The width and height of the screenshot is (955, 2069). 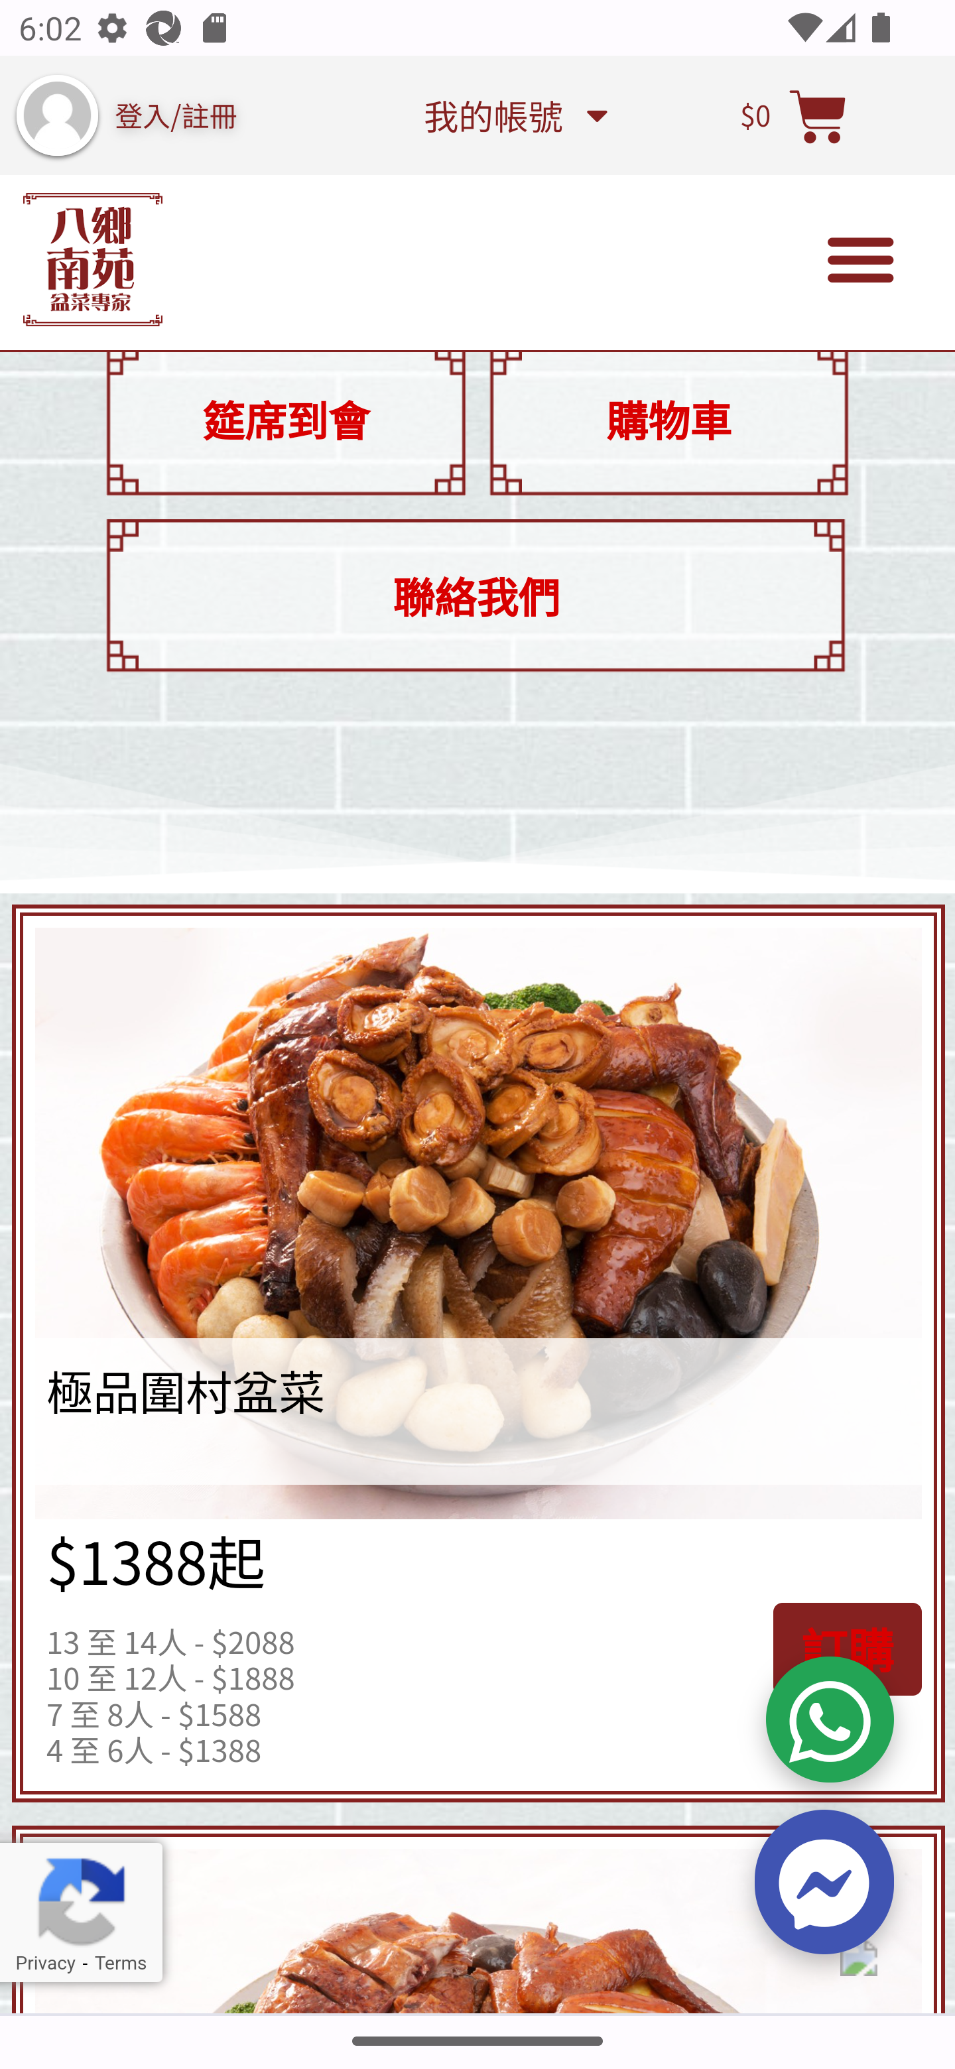 I want to click on 登入/註冊, so click(x=176, y=117).